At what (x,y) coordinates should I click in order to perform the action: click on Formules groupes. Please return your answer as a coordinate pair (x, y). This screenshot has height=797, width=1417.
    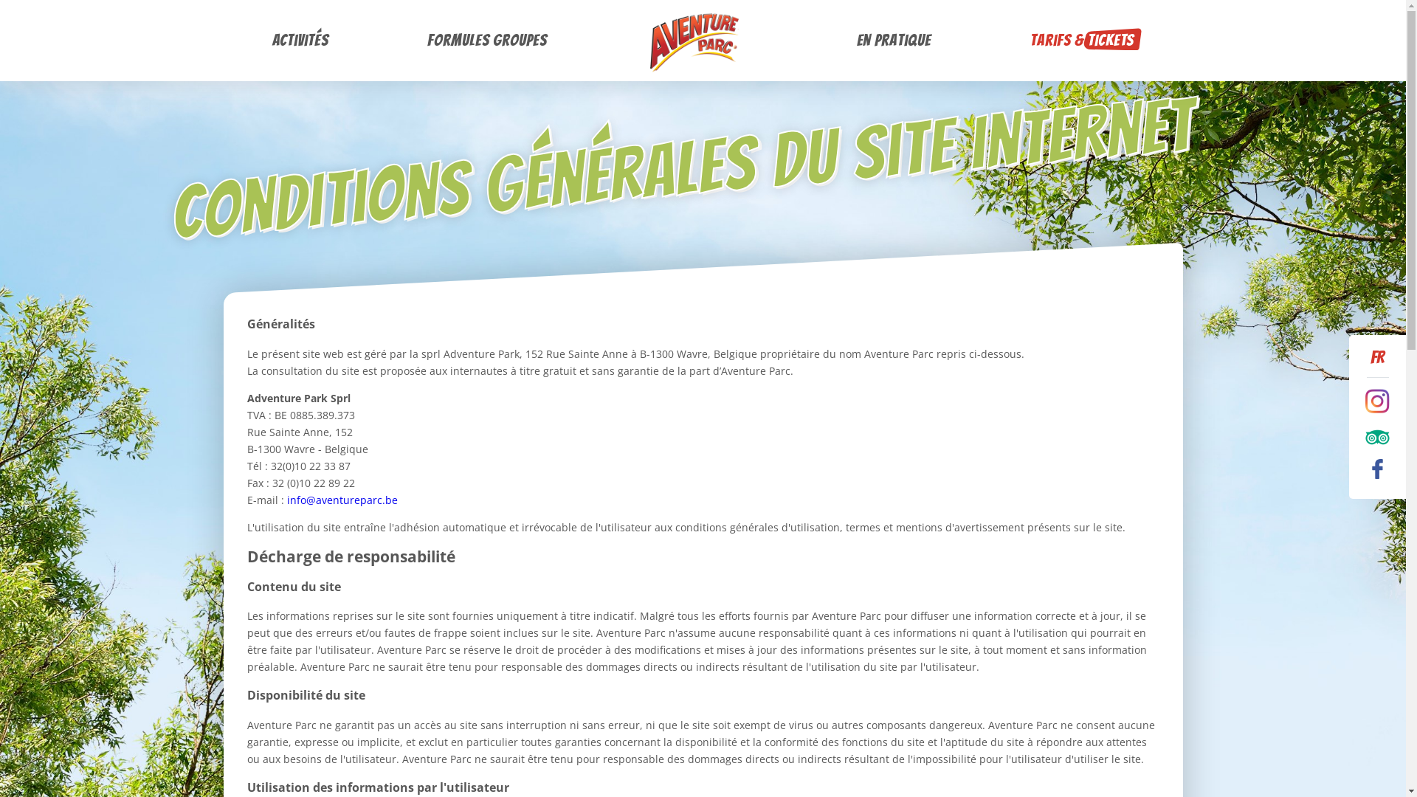
    Looking at the image, I should click on (487, 41).